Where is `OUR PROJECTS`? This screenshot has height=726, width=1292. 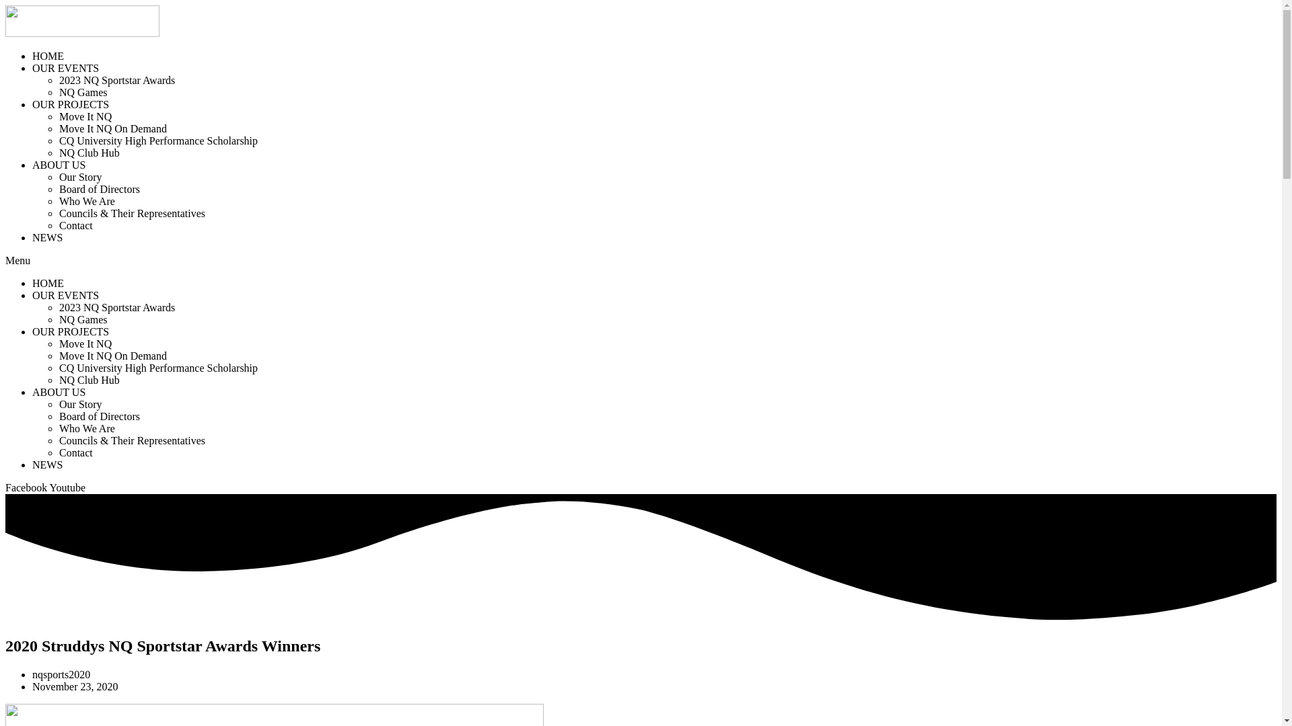
OUR PROJECTS is located at coordinates (71, 105).